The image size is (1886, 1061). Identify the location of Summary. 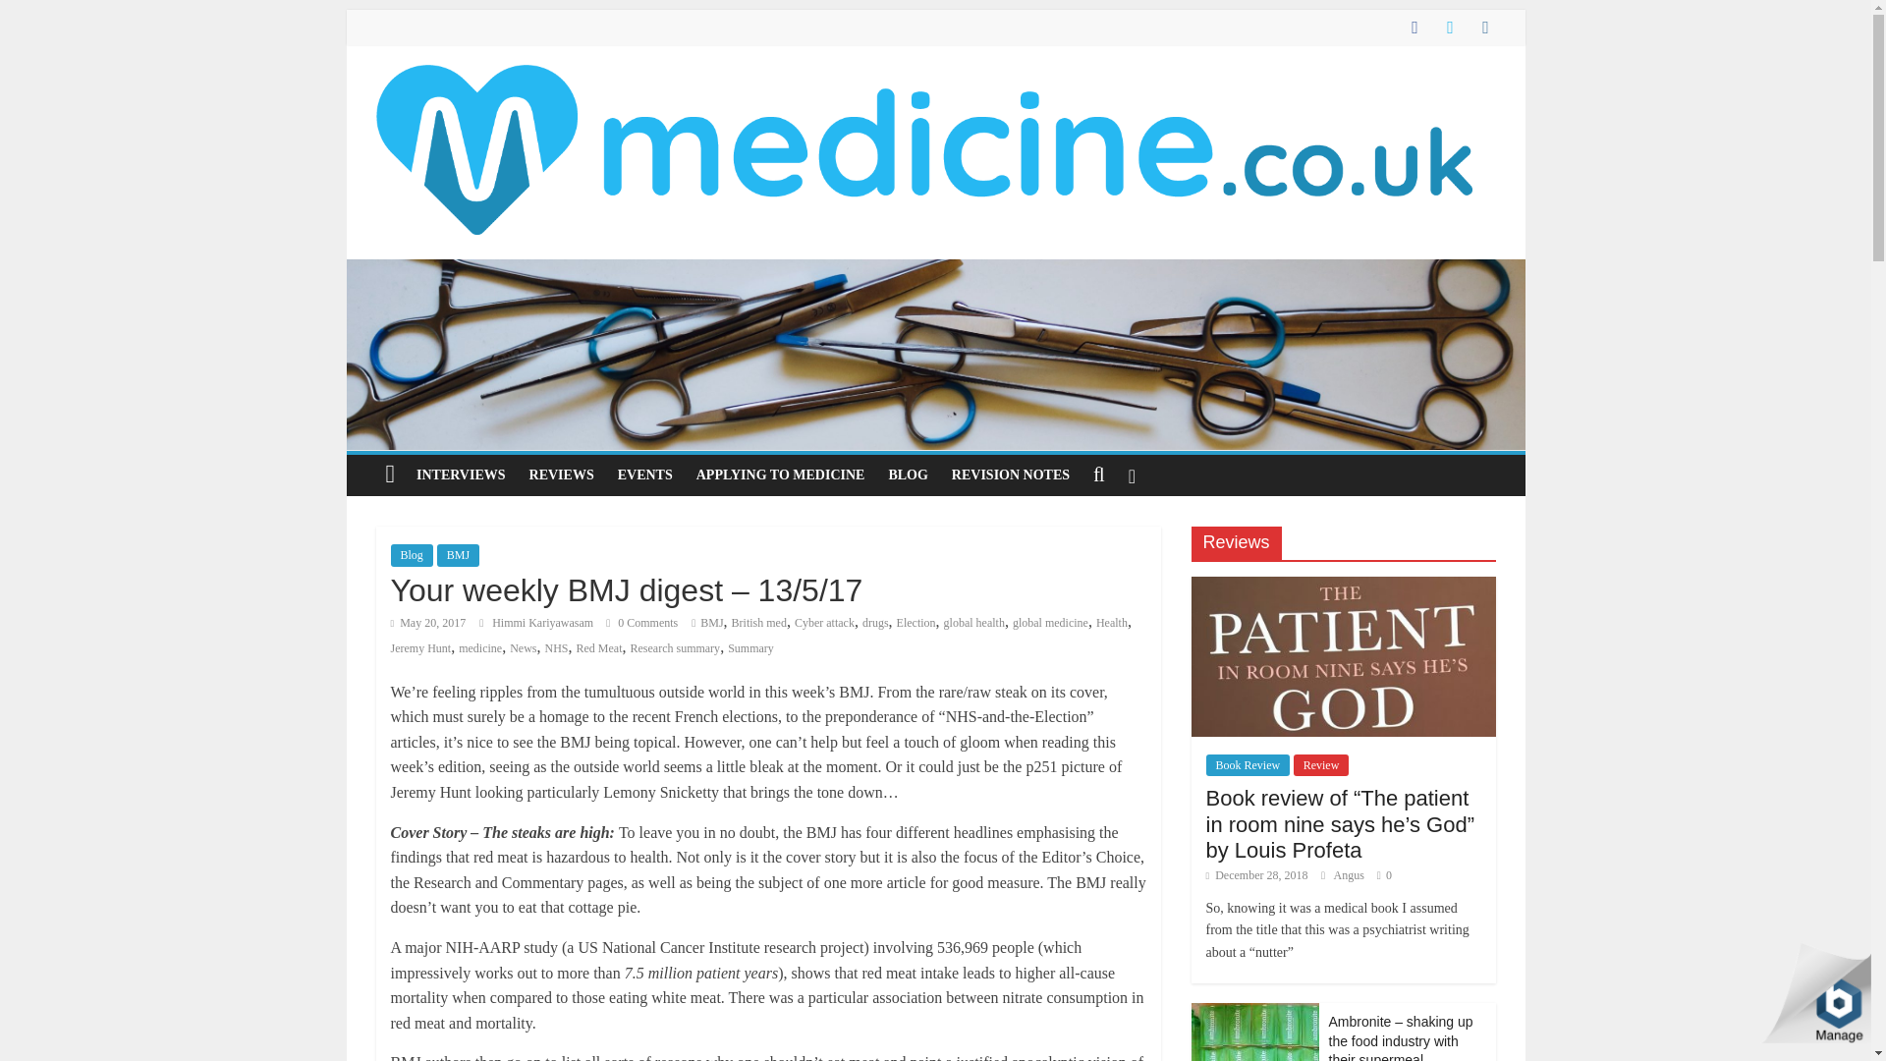
(750, 648).